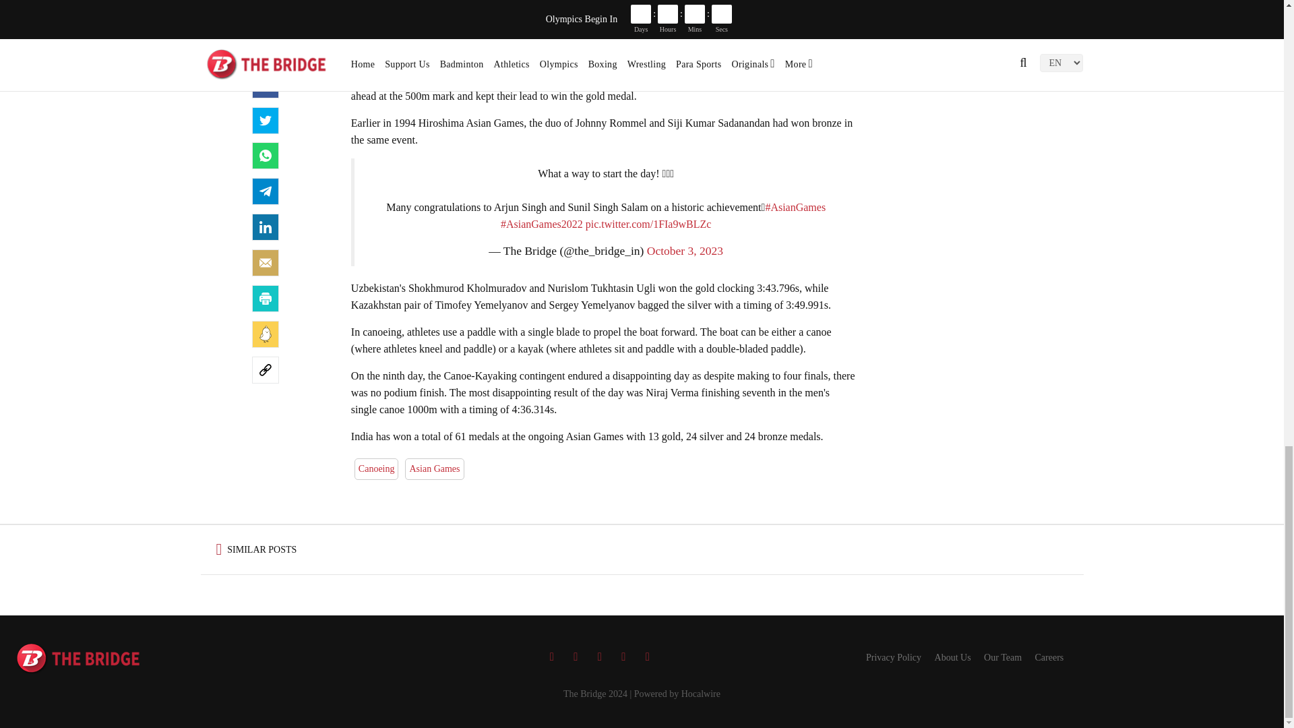  I want to click on LinkedIn, so click(266, 227).